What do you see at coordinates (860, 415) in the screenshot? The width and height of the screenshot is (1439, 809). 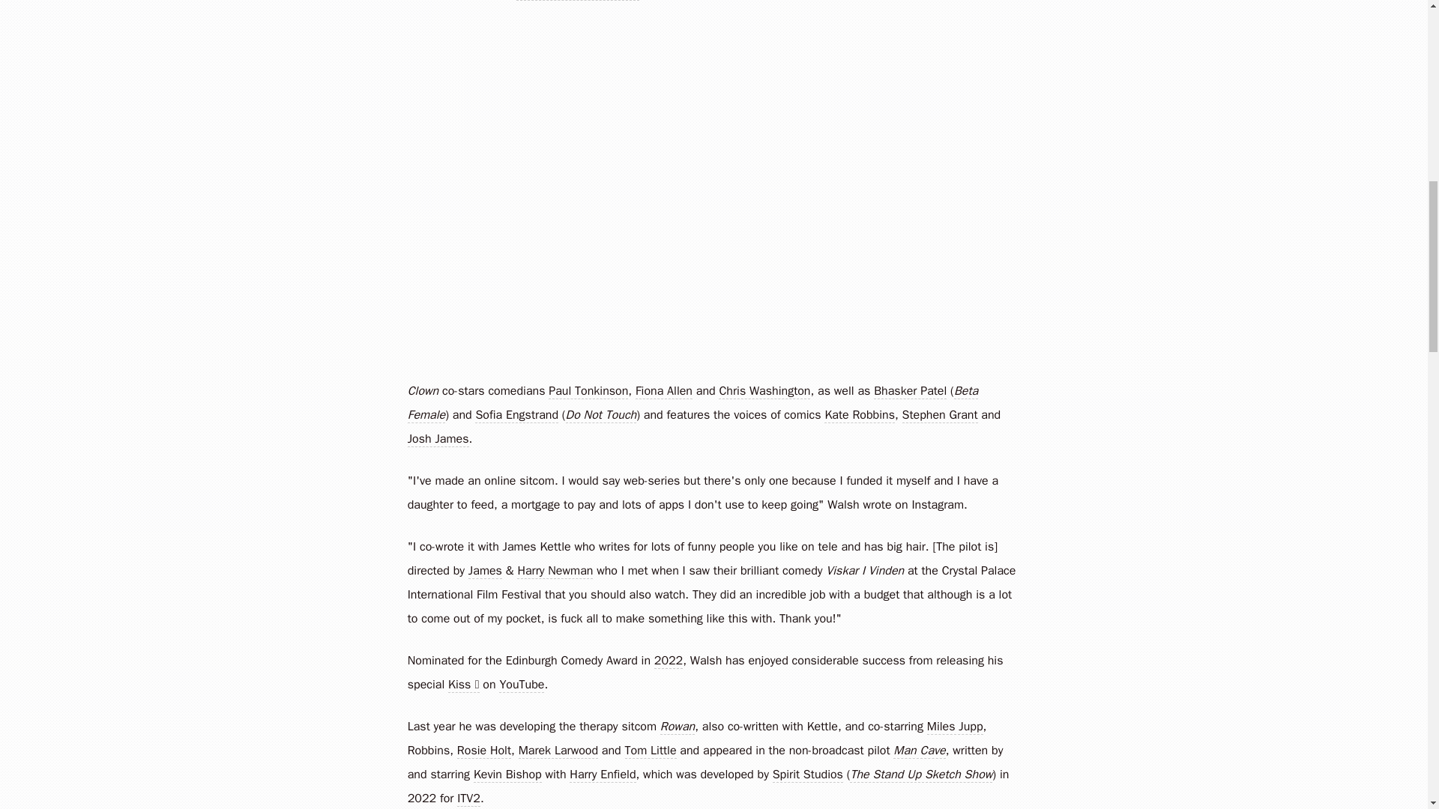 I see `Kate Robbins` at bounding box center [860, 415].